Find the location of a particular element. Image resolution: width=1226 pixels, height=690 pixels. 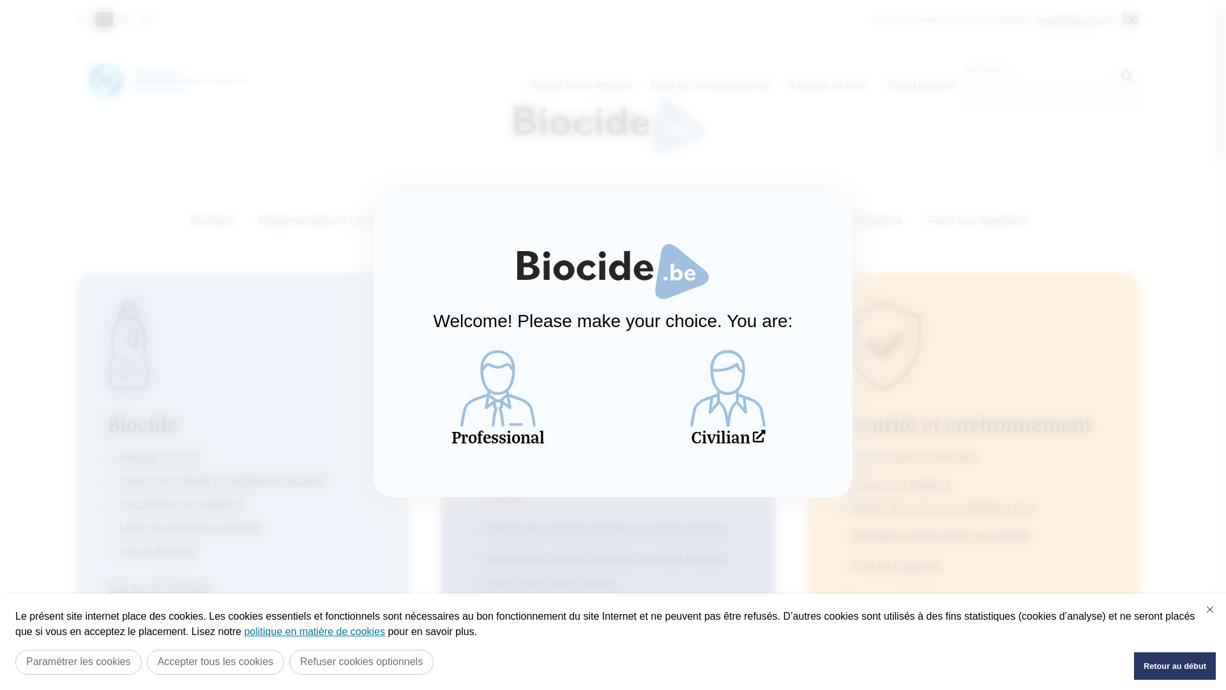

Tout sur les biocides is located at coordinates (160, 588).